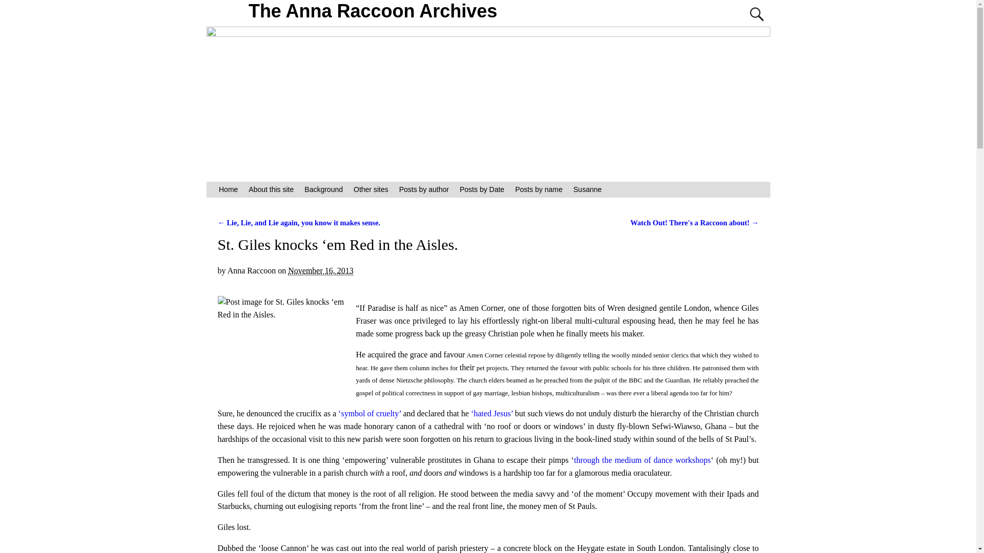 The height and width of the screenshot is (553, 984). What do you see at coordinates (371, 189) in the screenshot?
I see `Other sites` at bounding box center [371, 189].